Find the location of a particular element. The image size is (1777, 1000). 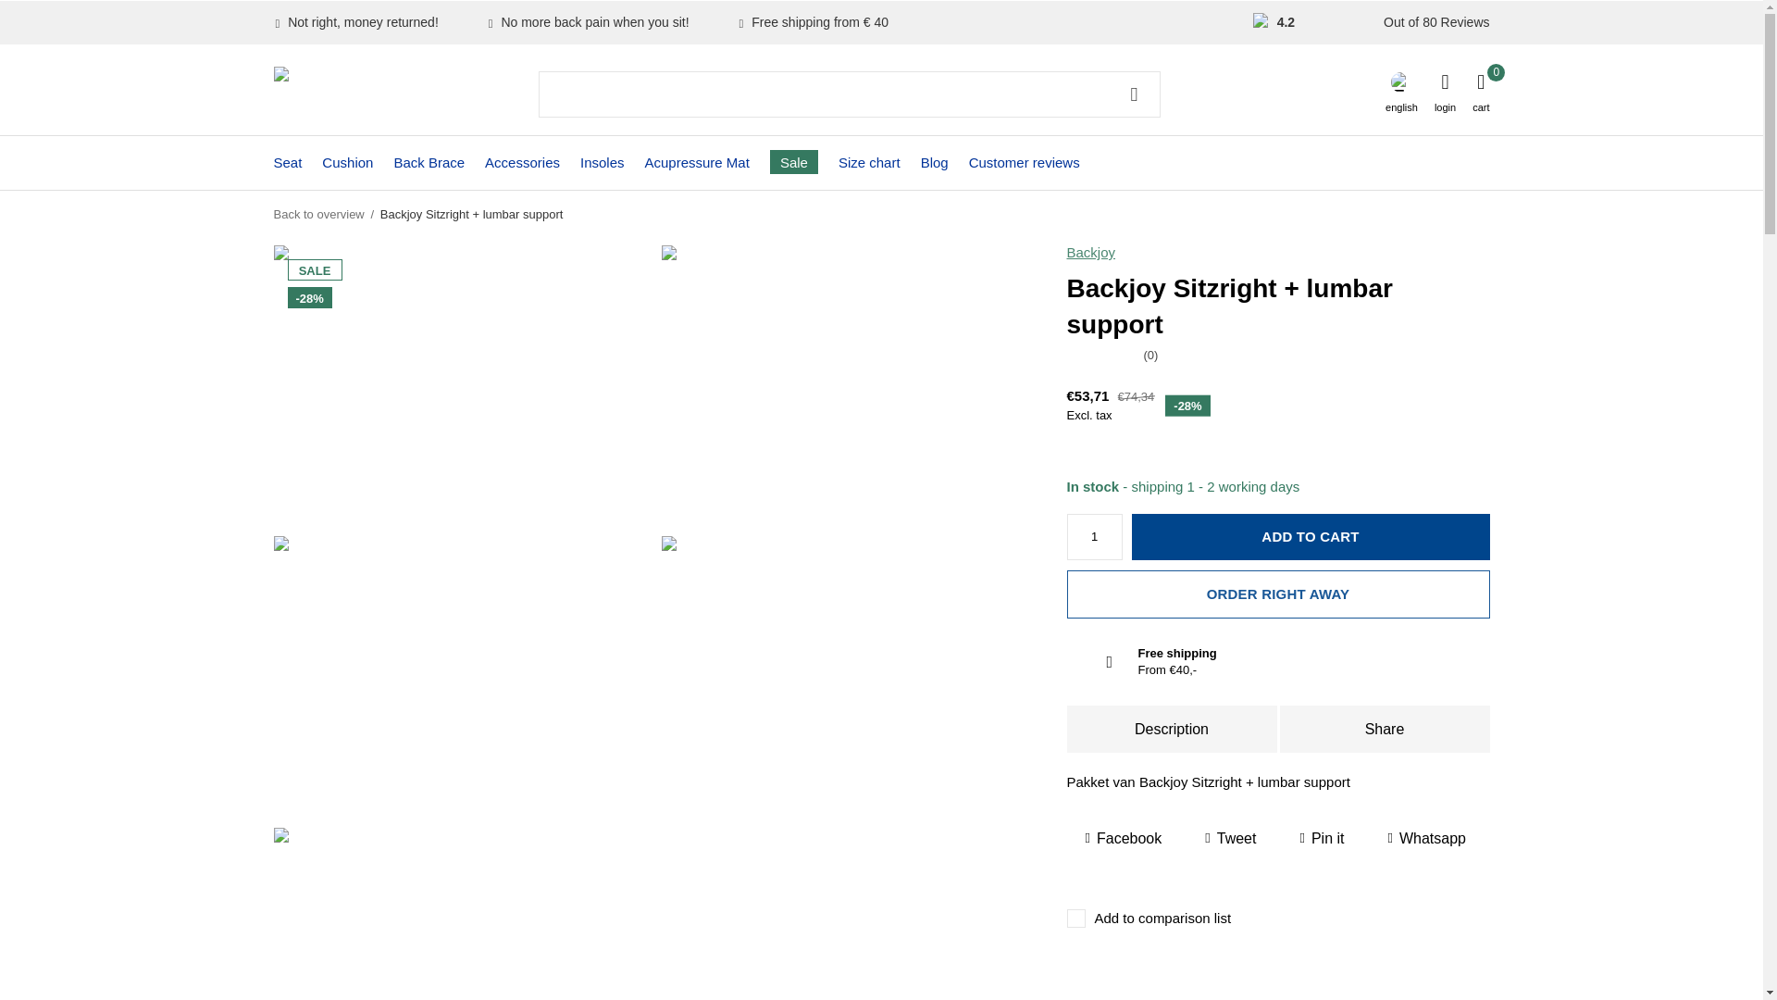

Size chart is located at coordinates (870, 161).